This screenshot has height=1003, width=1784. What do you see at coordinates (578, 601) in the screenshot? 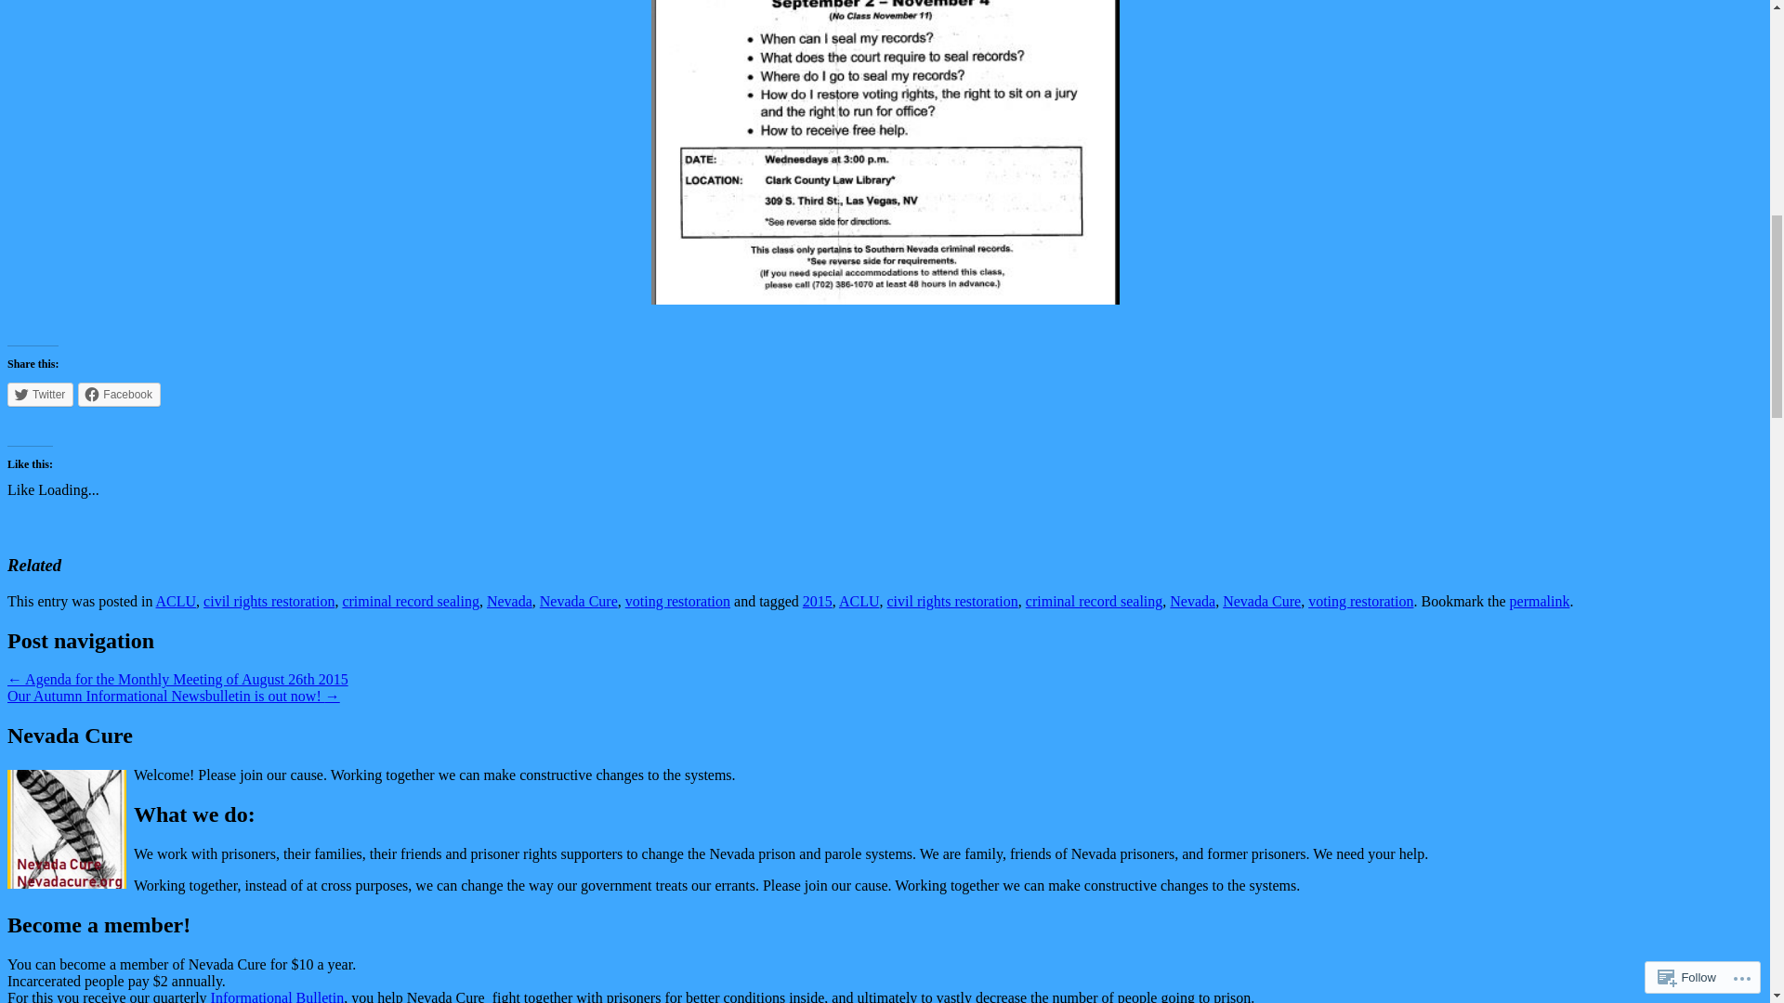
I see `Nevada Cure` at bounding box center [578, 601].